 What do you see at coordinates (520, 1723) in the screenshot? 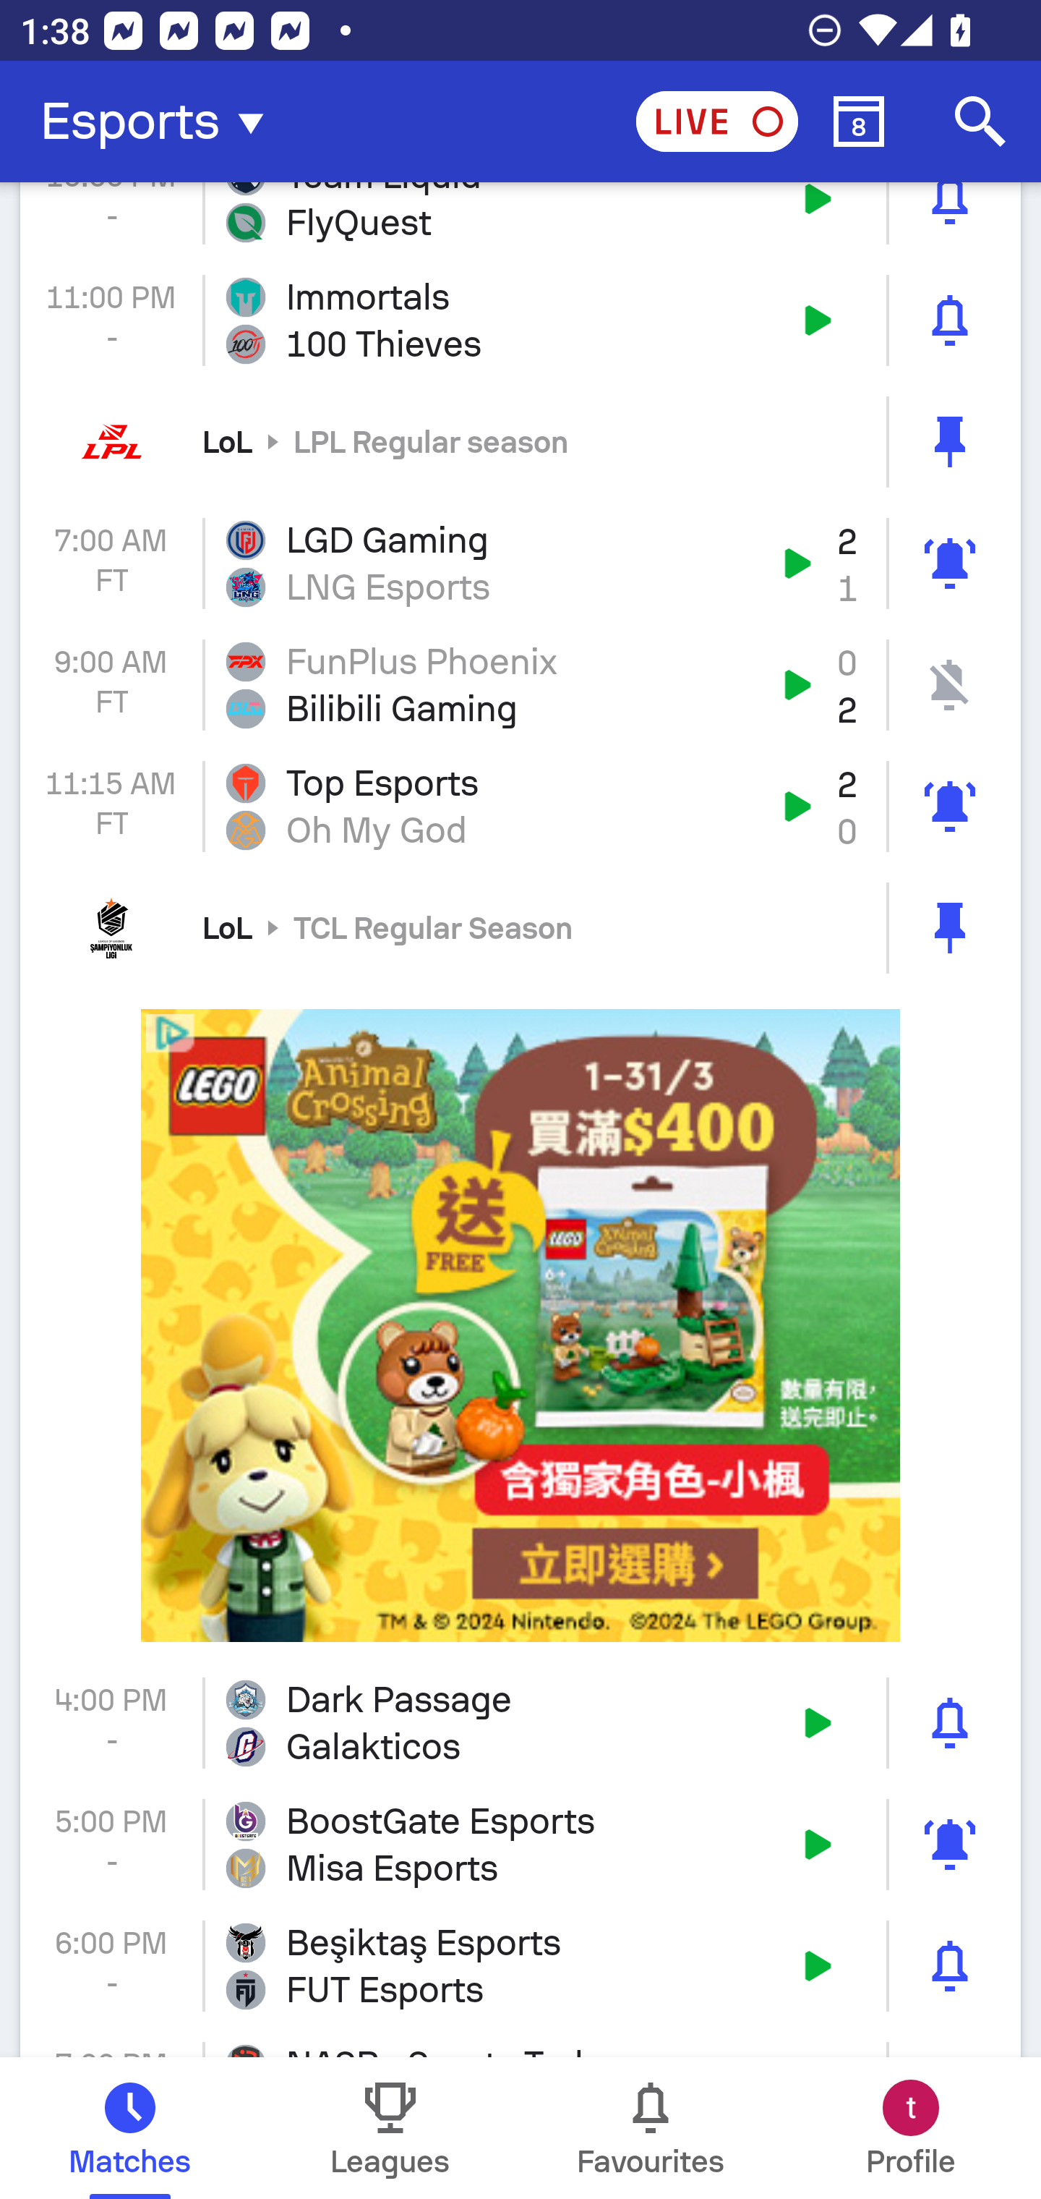
I see `4:00 PM - Dark Passage Galakticos` at bounding box center [520, 1723].